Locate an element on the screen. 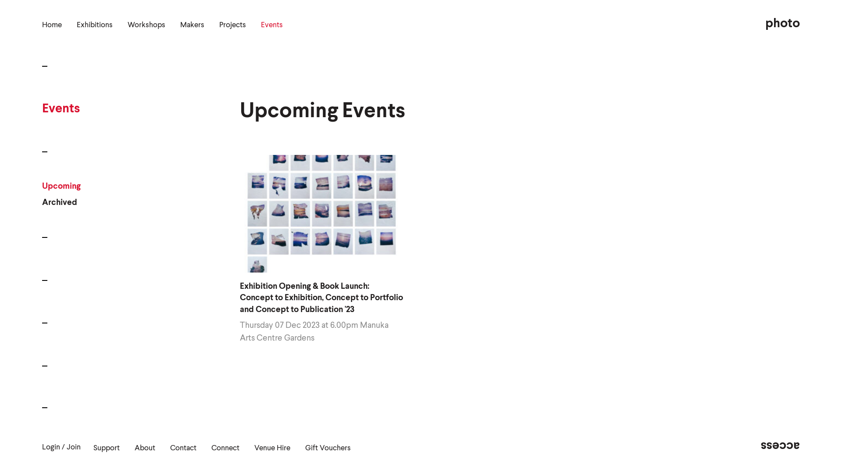 This screenshot has height=474, width=842. Makers is located at coordinates (192, 25).